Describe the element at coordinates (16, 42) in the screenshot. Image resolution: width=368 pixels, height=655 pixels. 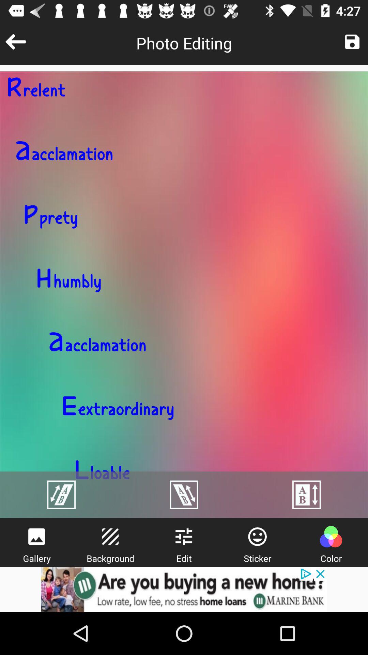
I see `go to previous` at that location.